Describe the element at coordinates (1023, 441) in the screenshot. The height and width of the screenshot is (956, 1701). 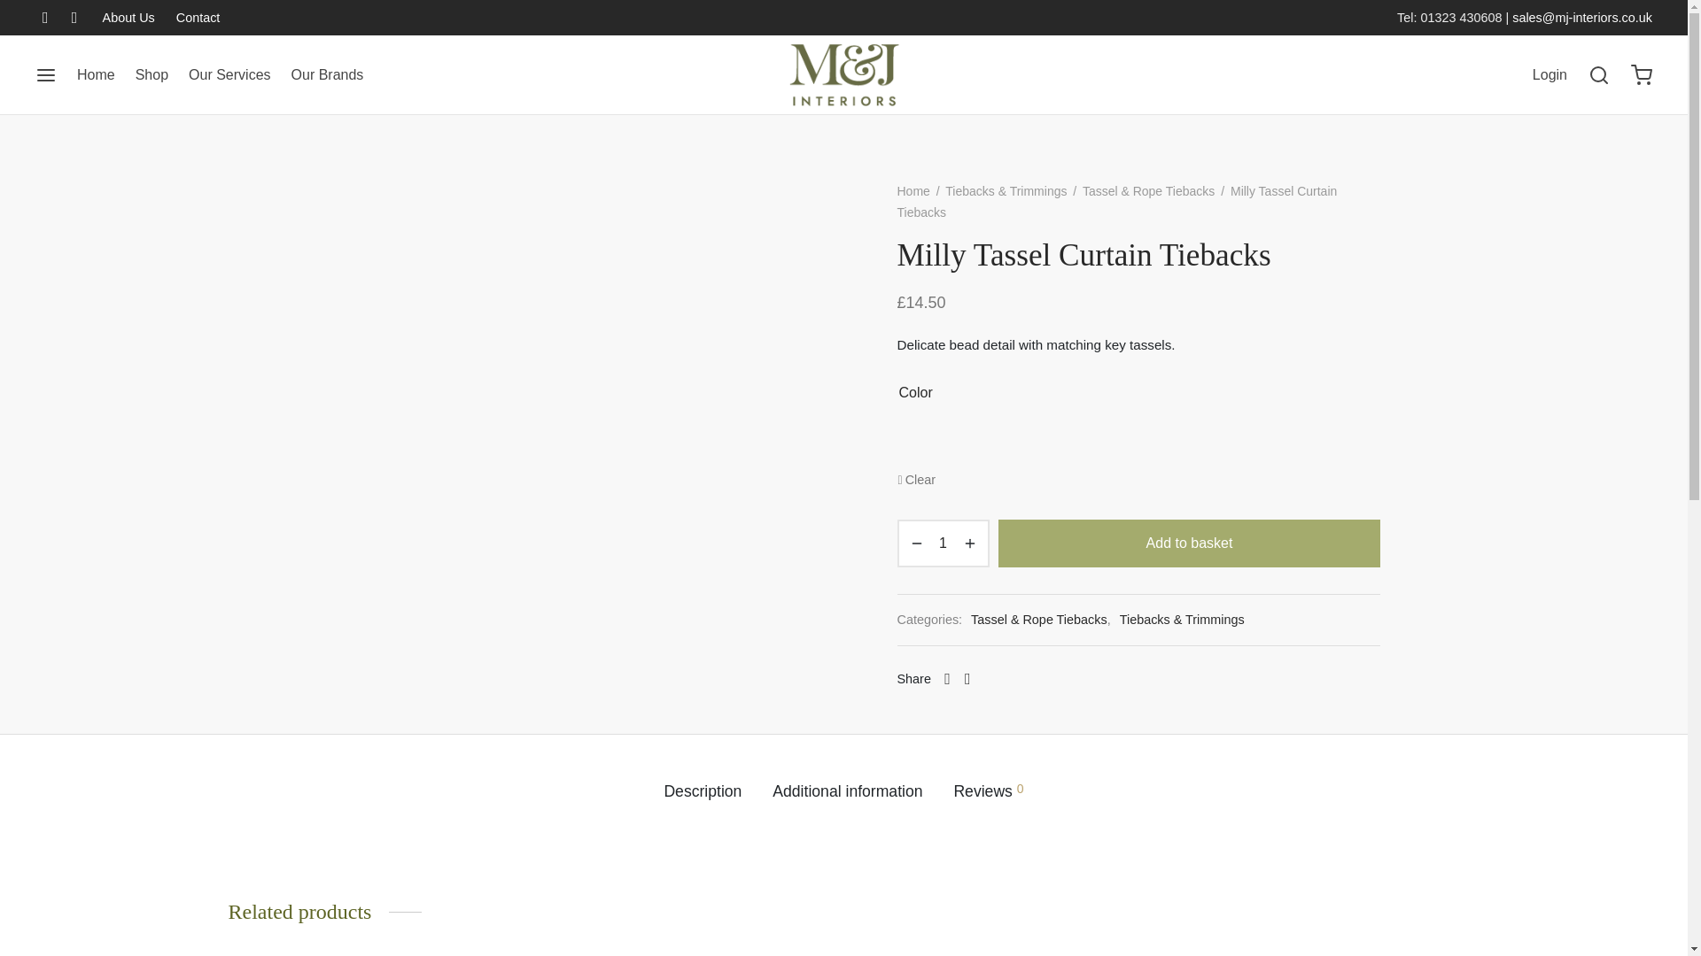
I see `Cream` at that location.